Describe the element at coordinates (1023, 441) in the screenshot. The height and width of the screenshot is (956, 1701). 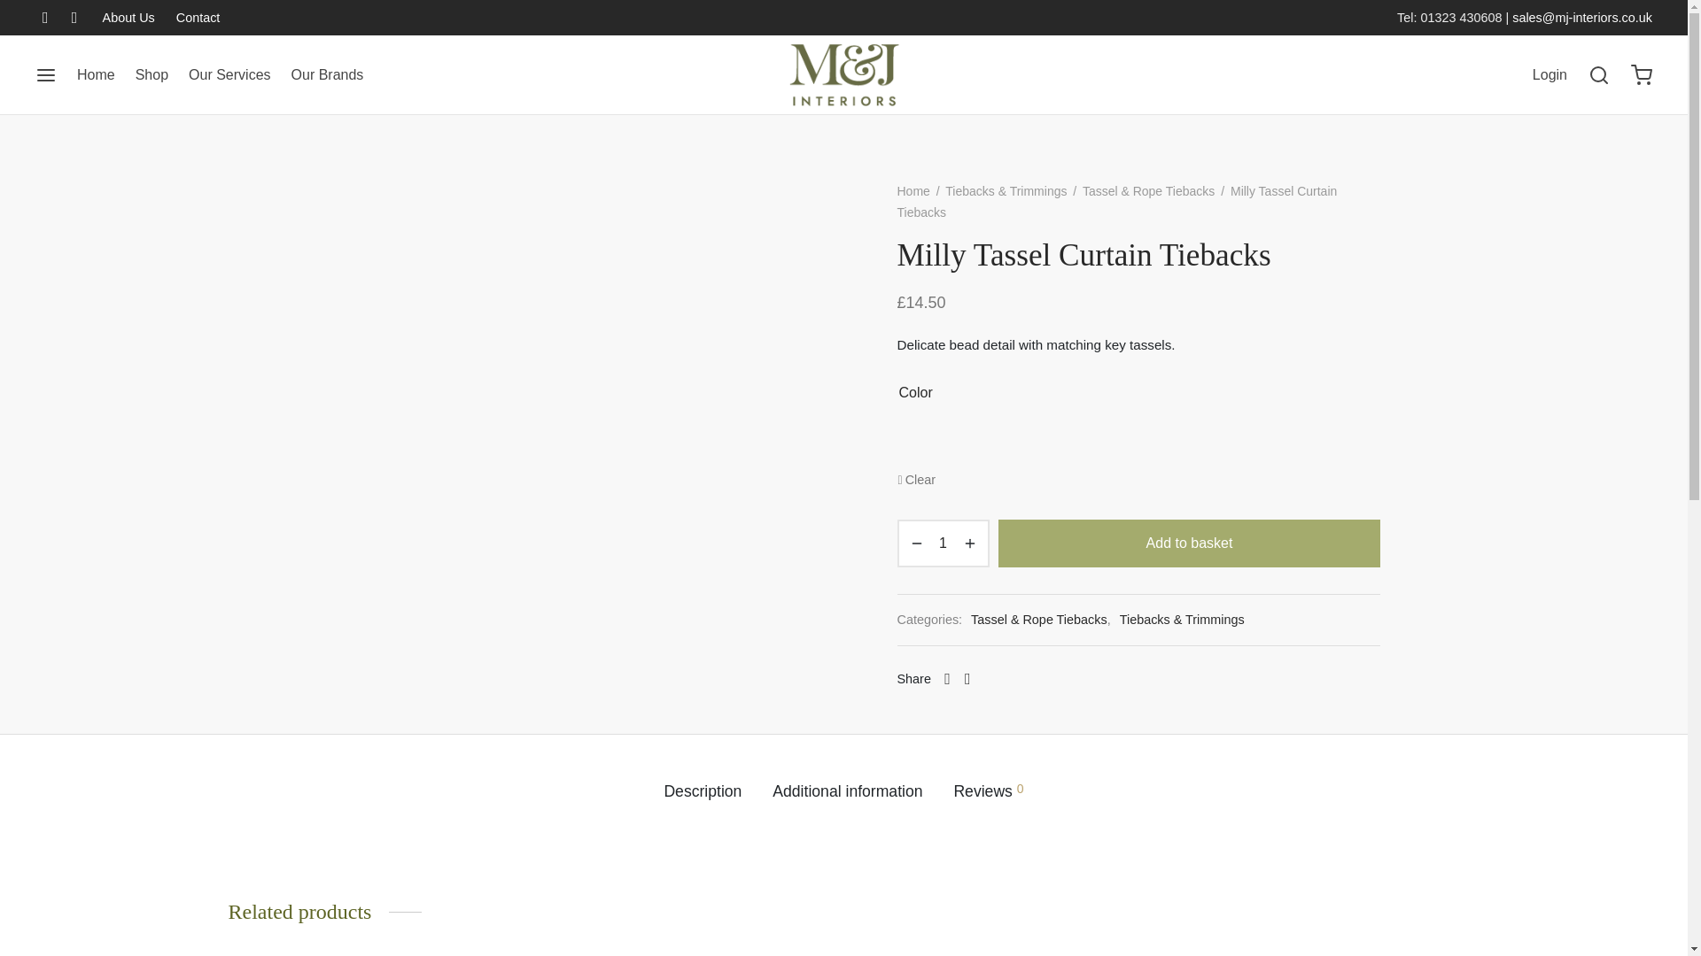
I see `Cream` at that location.